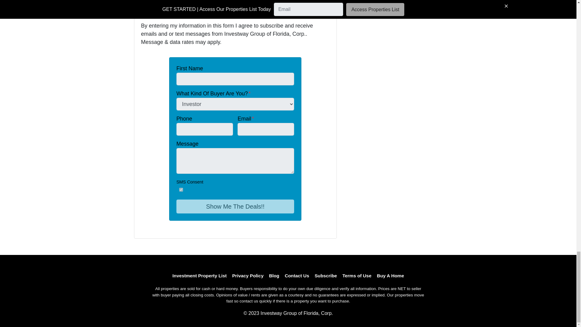 The image size is (581, 327). I want to click on Terms of Use, so click(357, 276).